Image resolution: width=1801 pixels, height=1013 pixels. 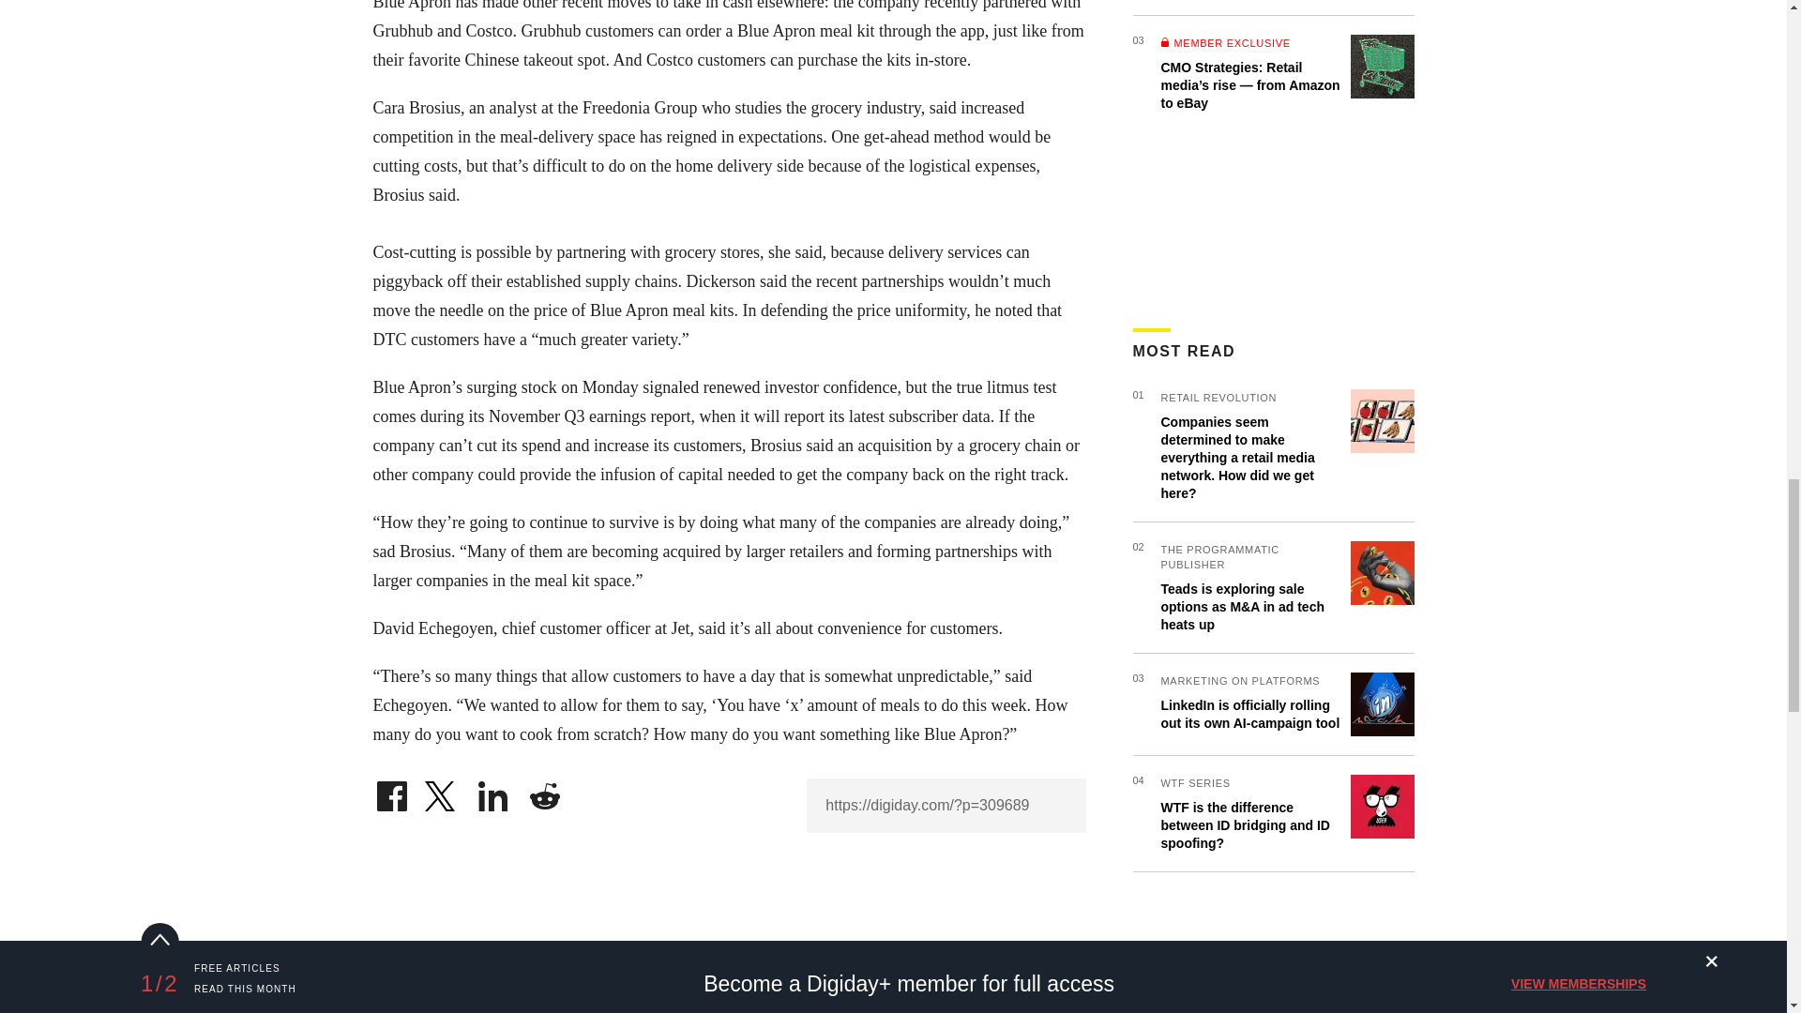 I want to click on Share on LinkedIn, so click(x=493, y=792).